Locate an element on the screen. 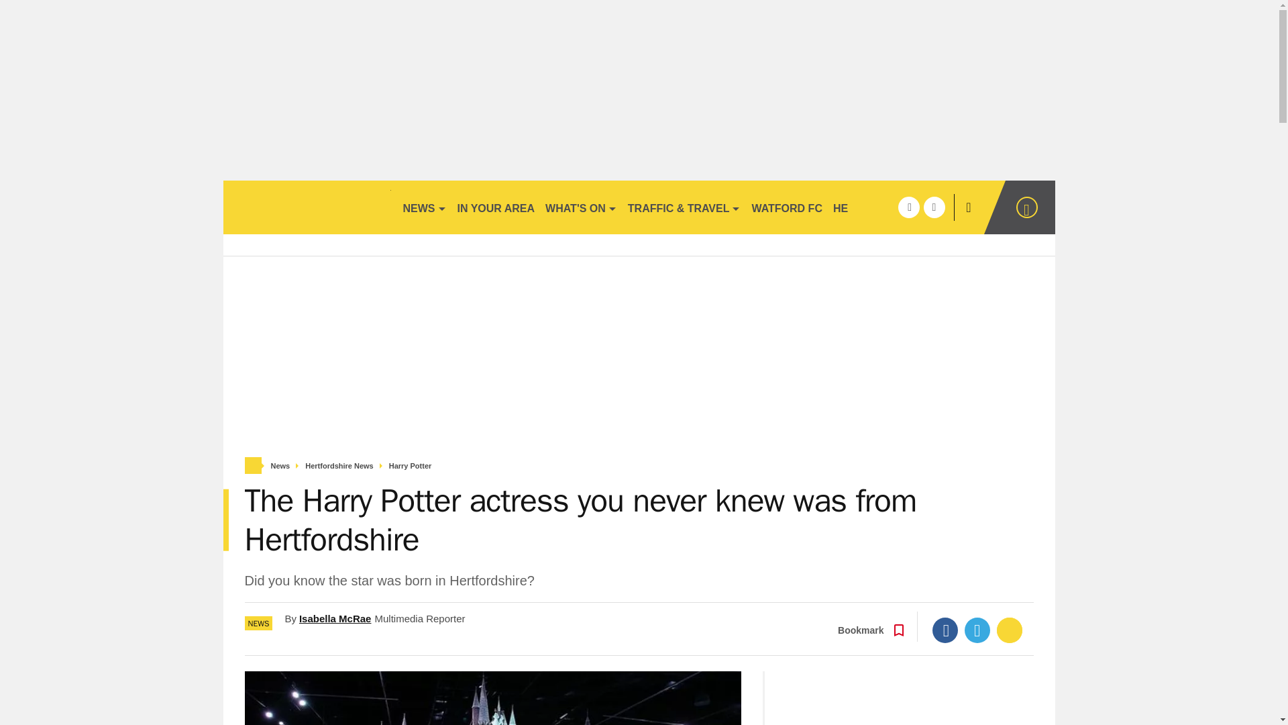 The image size is (1288, 725). hertfordshiremercury is located at coordinates (306, 207).